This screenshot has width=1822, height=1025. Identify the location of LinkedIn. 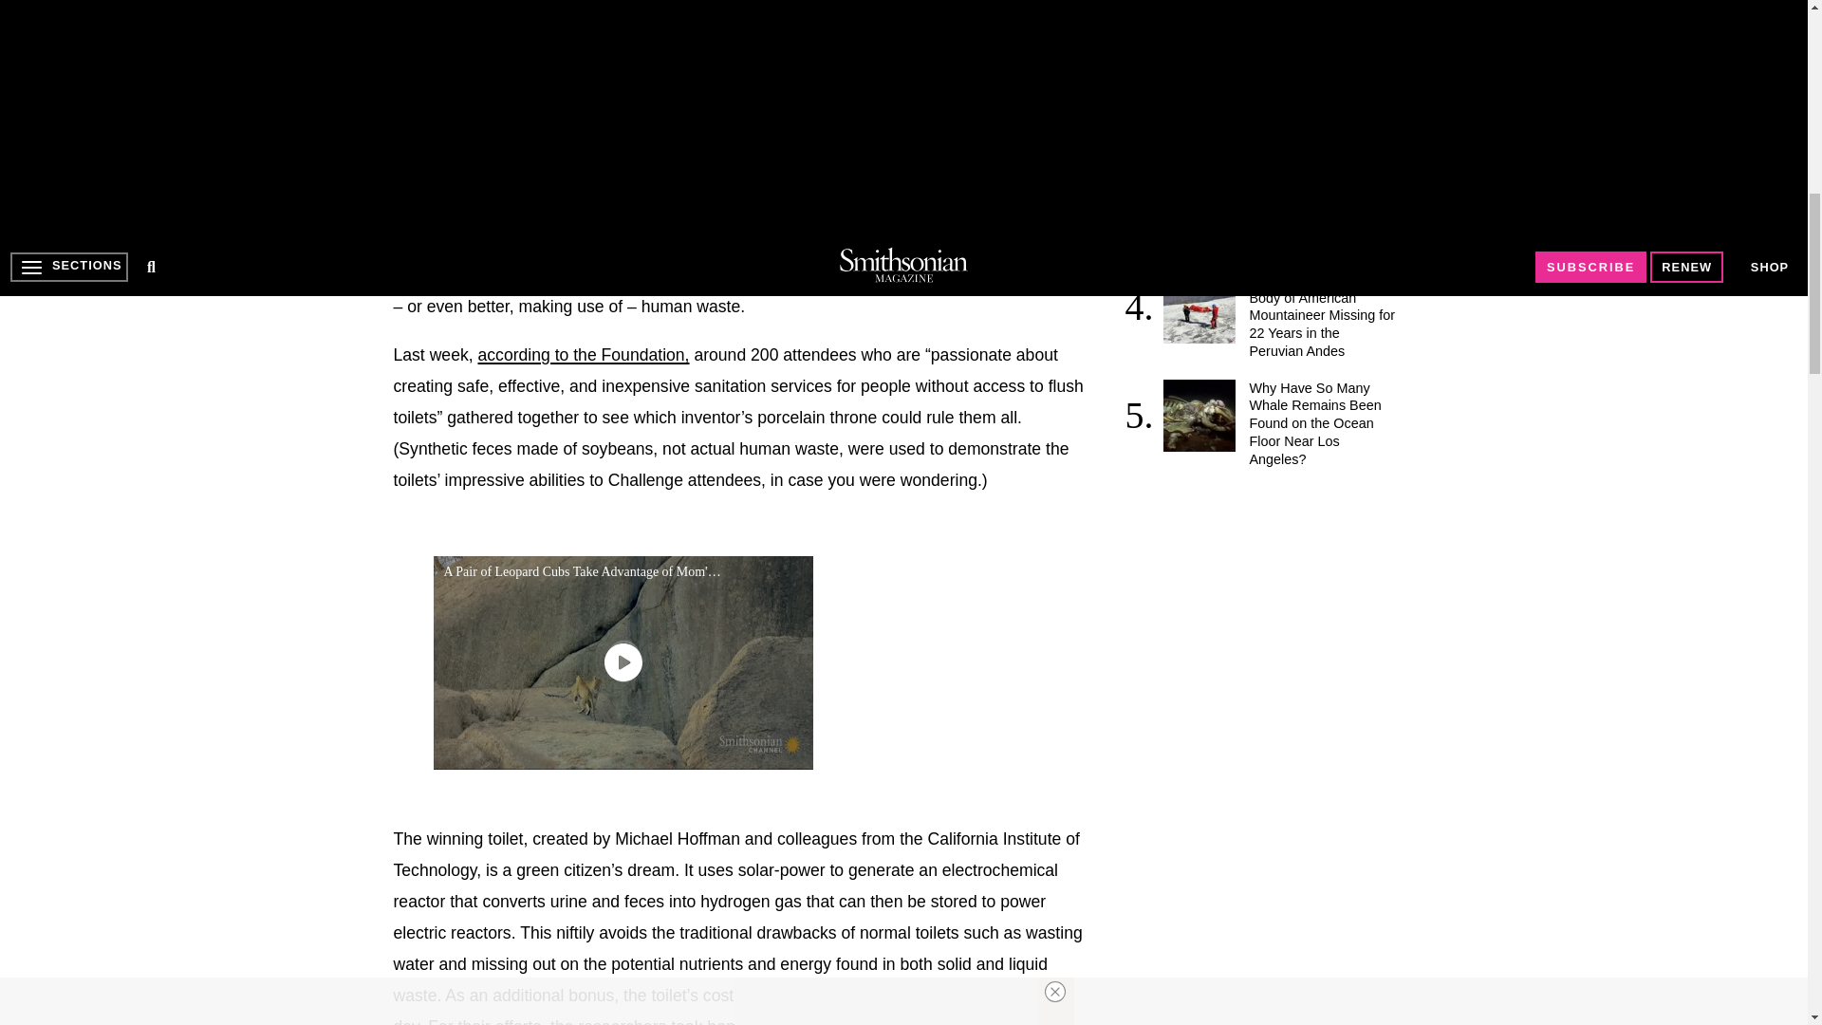
(486, 157).